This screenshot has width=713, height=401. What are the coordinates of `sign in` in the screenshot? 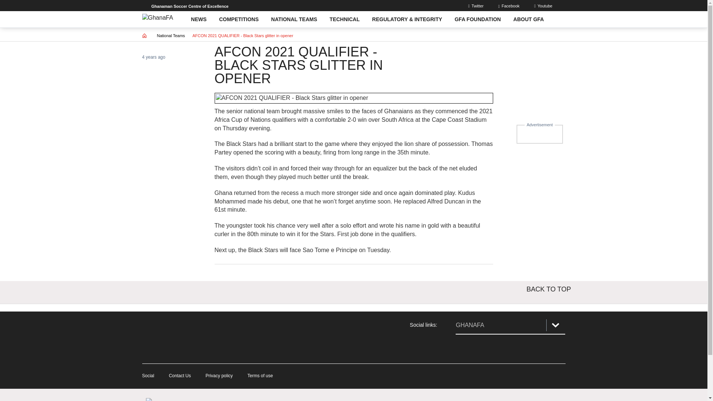 It's located at (477, 6).